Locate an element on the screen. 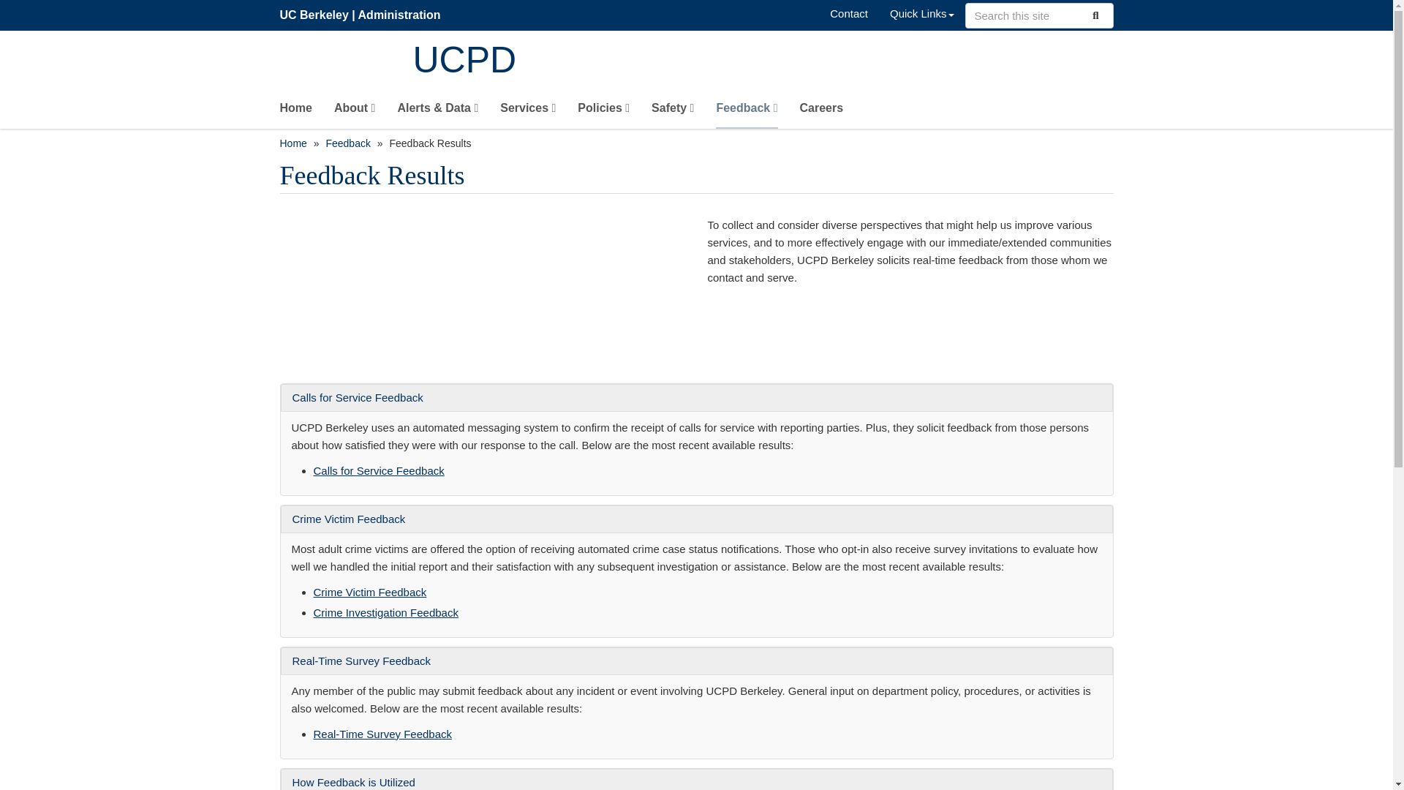 The width and height of the screenshot is (1404, 790). Safety is located at coordinates (672, 111).